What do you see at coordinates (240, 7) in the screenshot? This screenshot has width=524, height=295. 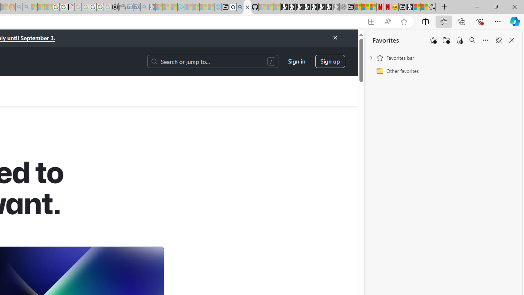 I see `github - Search` at bounding box center [240, 7].